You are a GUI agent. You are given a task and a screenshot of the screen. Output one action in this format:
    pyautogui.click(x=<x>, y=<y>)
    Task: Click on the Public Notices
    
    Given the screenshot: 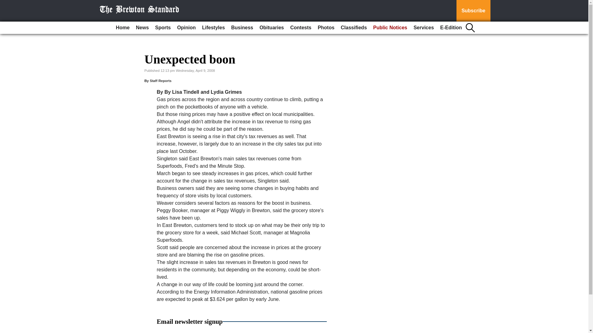 What is the action you would take?
    pyautogui.click(x=390, y=28)
    